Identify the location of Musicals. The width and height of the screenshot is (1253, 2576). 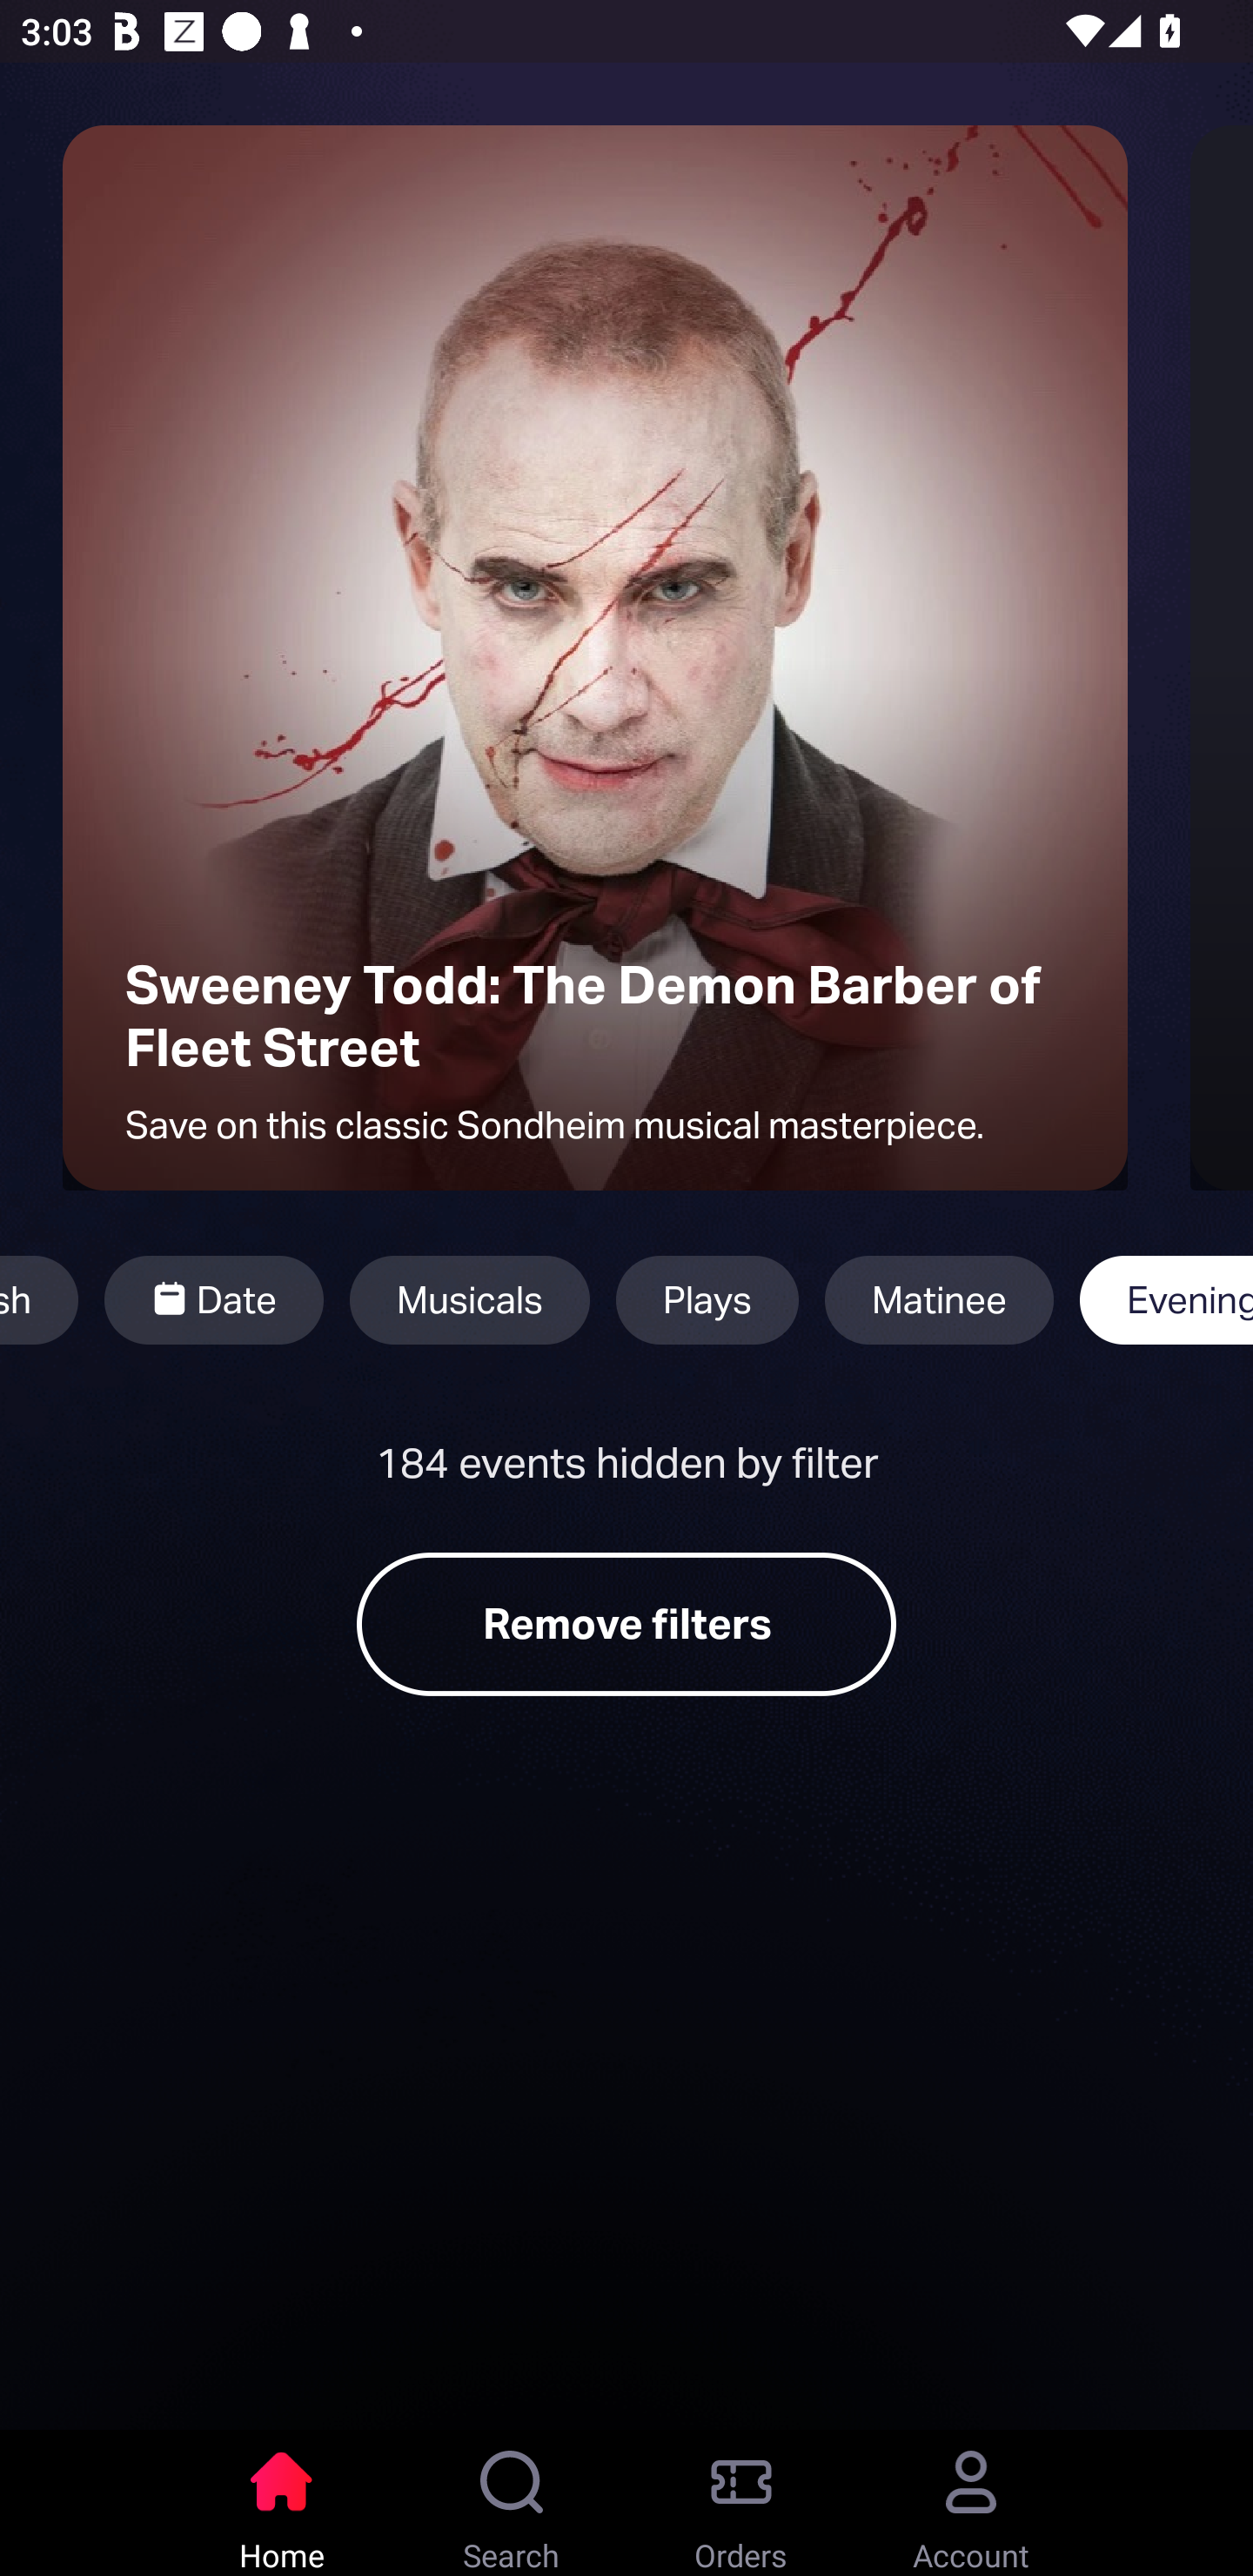
(470, 1300).